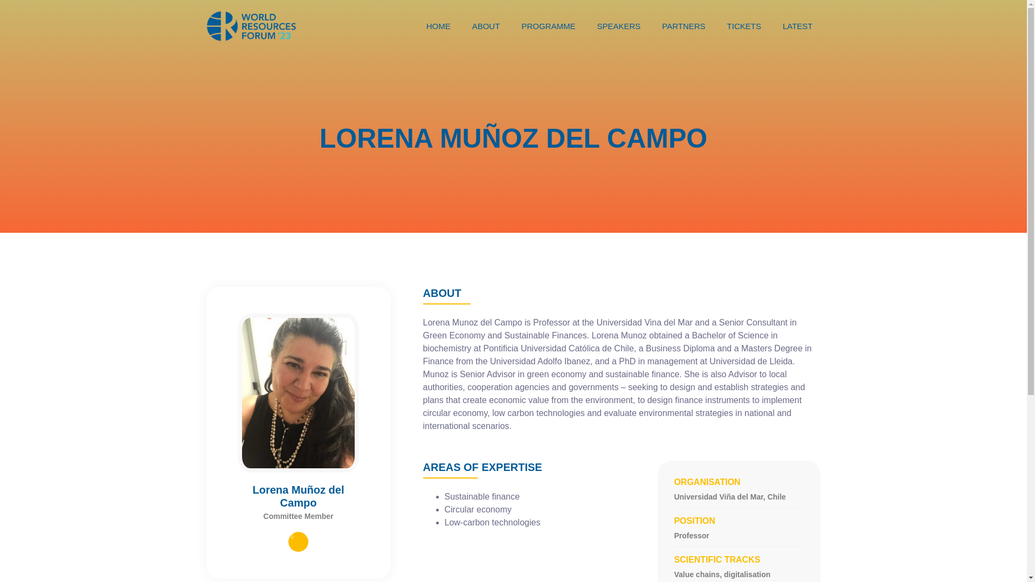 Image resolution: width=1035 pixels, height=582 pixels. I want to click on PARTNERS, so click(684, 26).